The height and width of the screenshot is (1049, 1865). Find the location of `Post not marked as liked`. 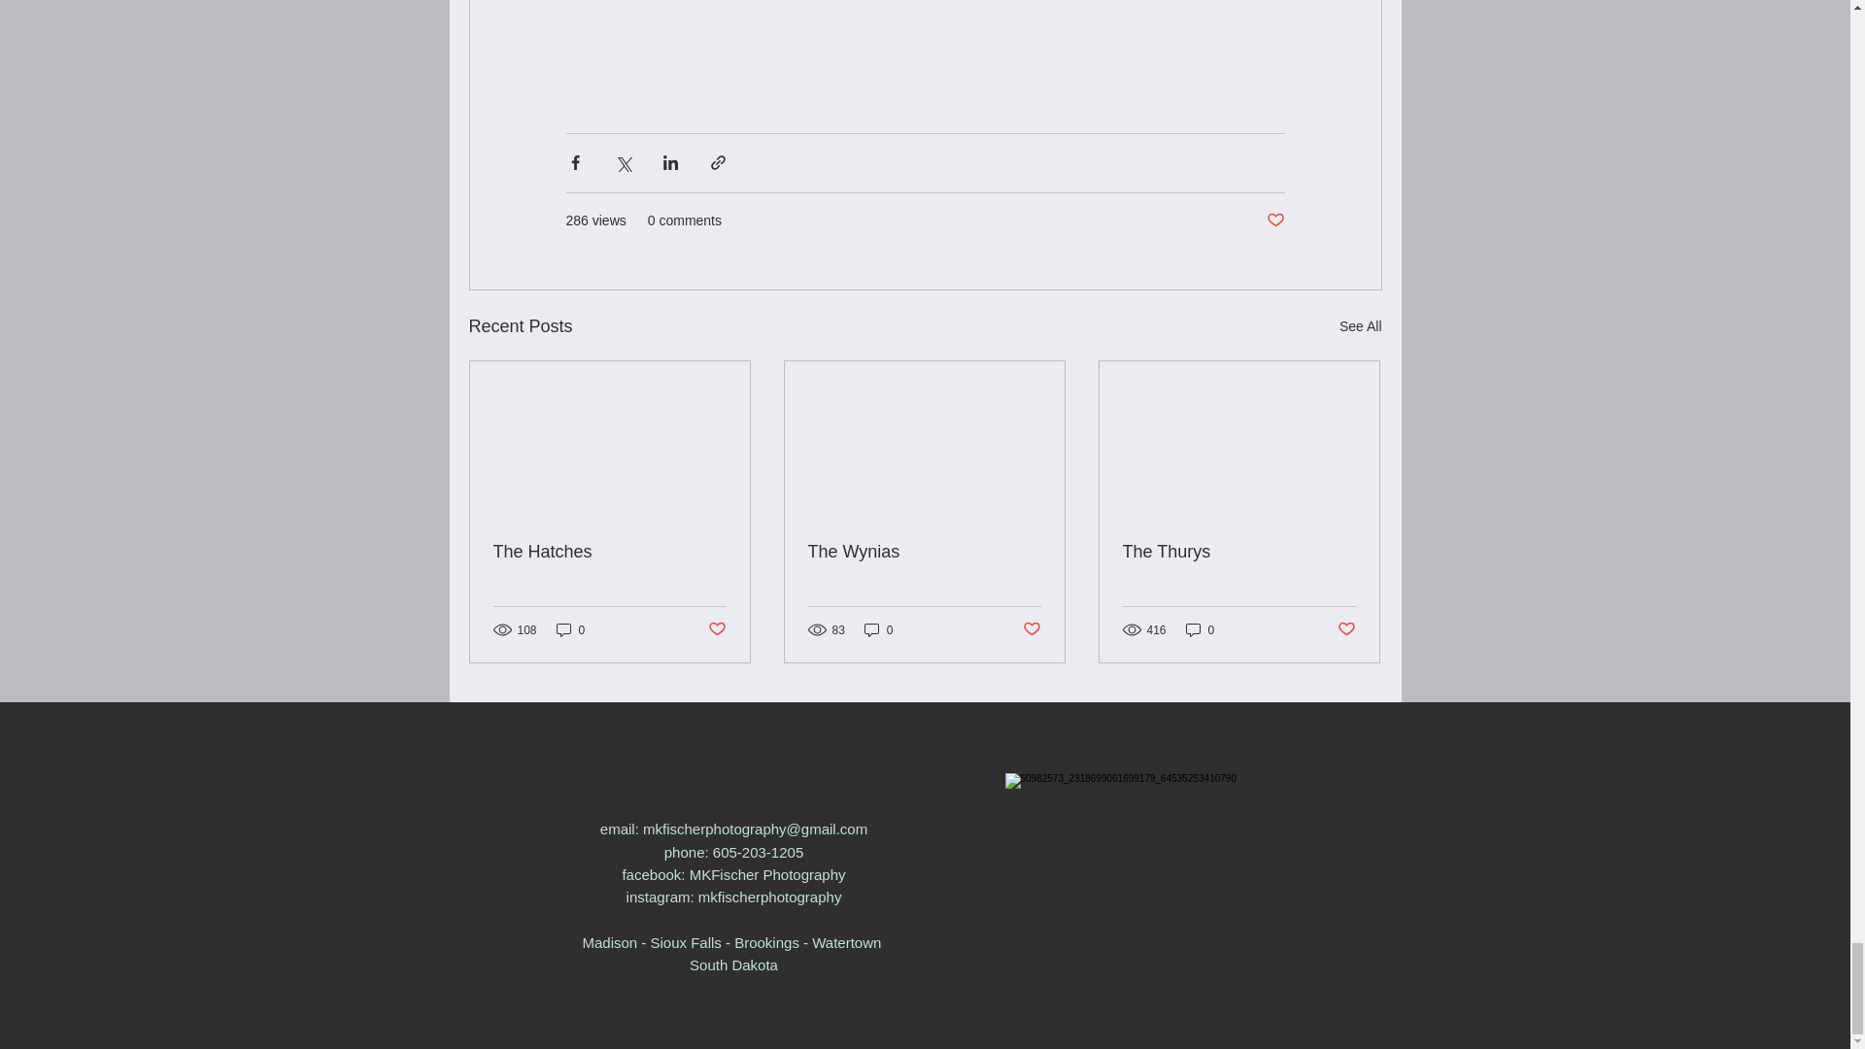

Post not marked as liked is located at coordinates (715, 629).